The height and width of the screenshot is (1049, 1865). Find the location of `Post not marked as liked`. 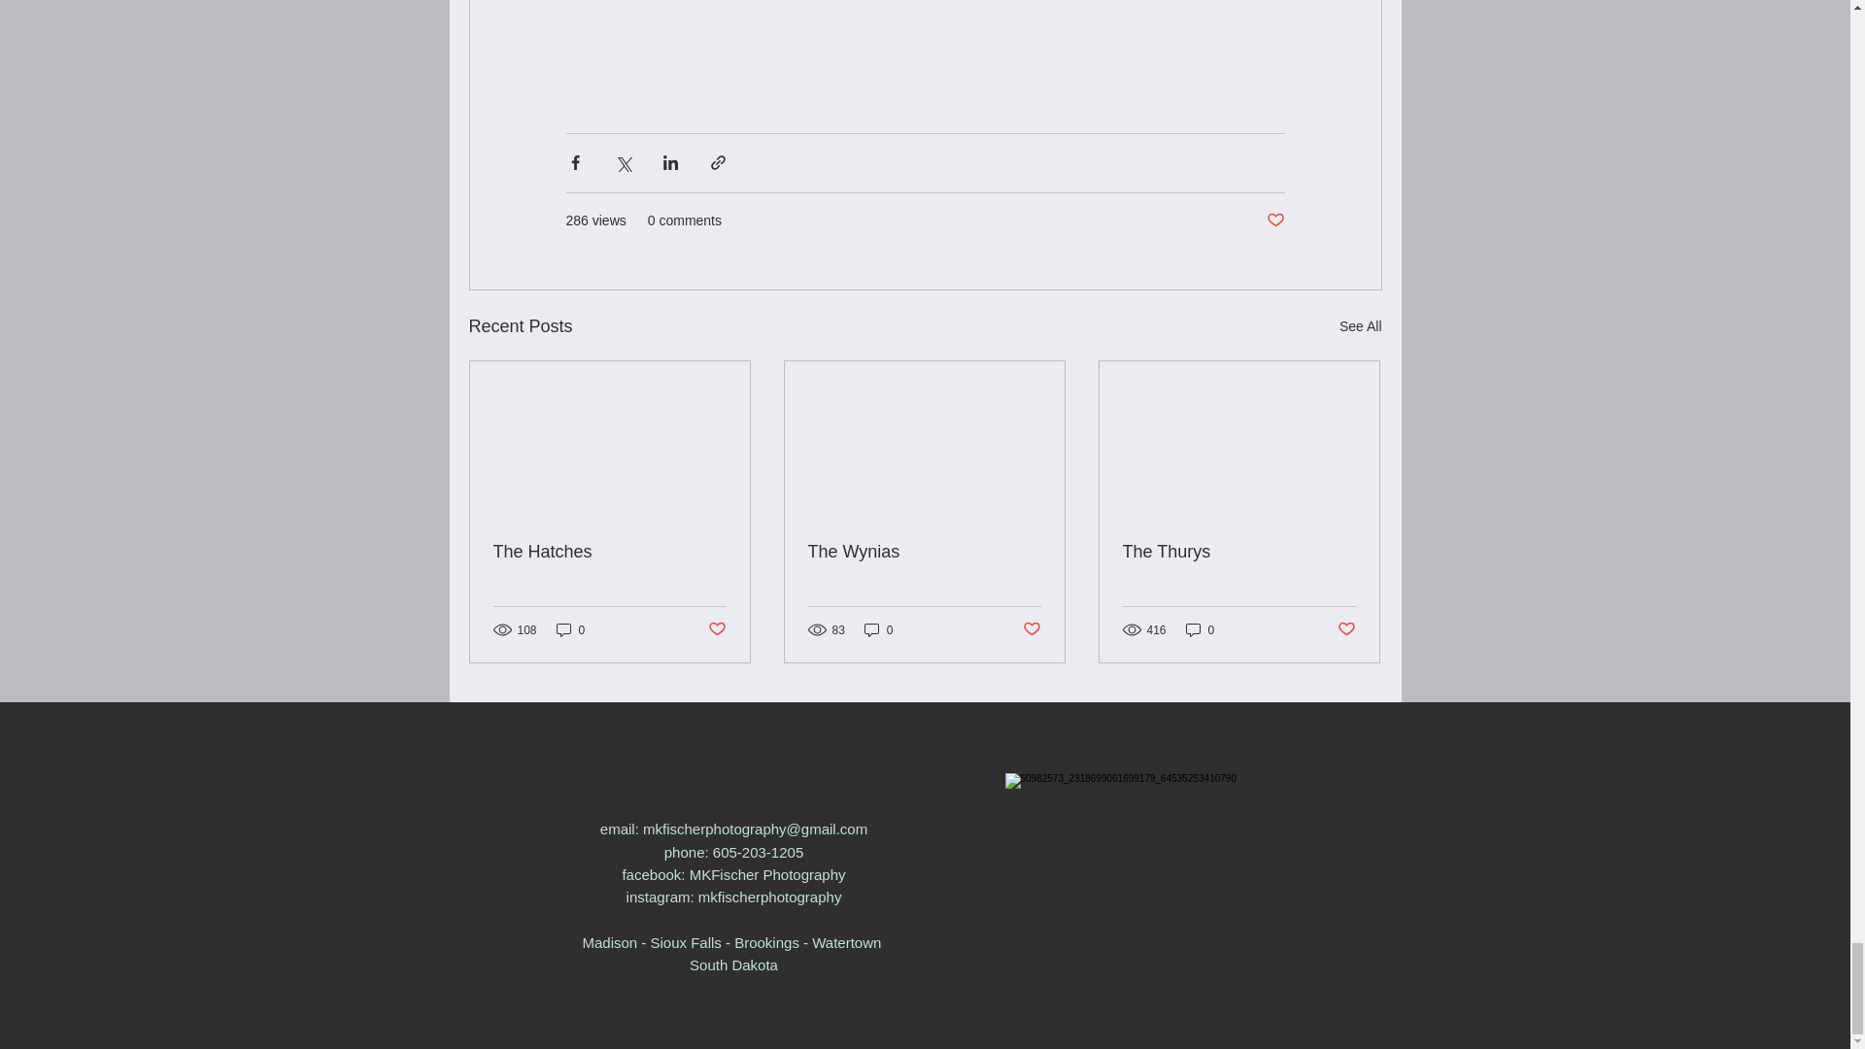

Post not marked as liked is located at coordinates (715, 629).